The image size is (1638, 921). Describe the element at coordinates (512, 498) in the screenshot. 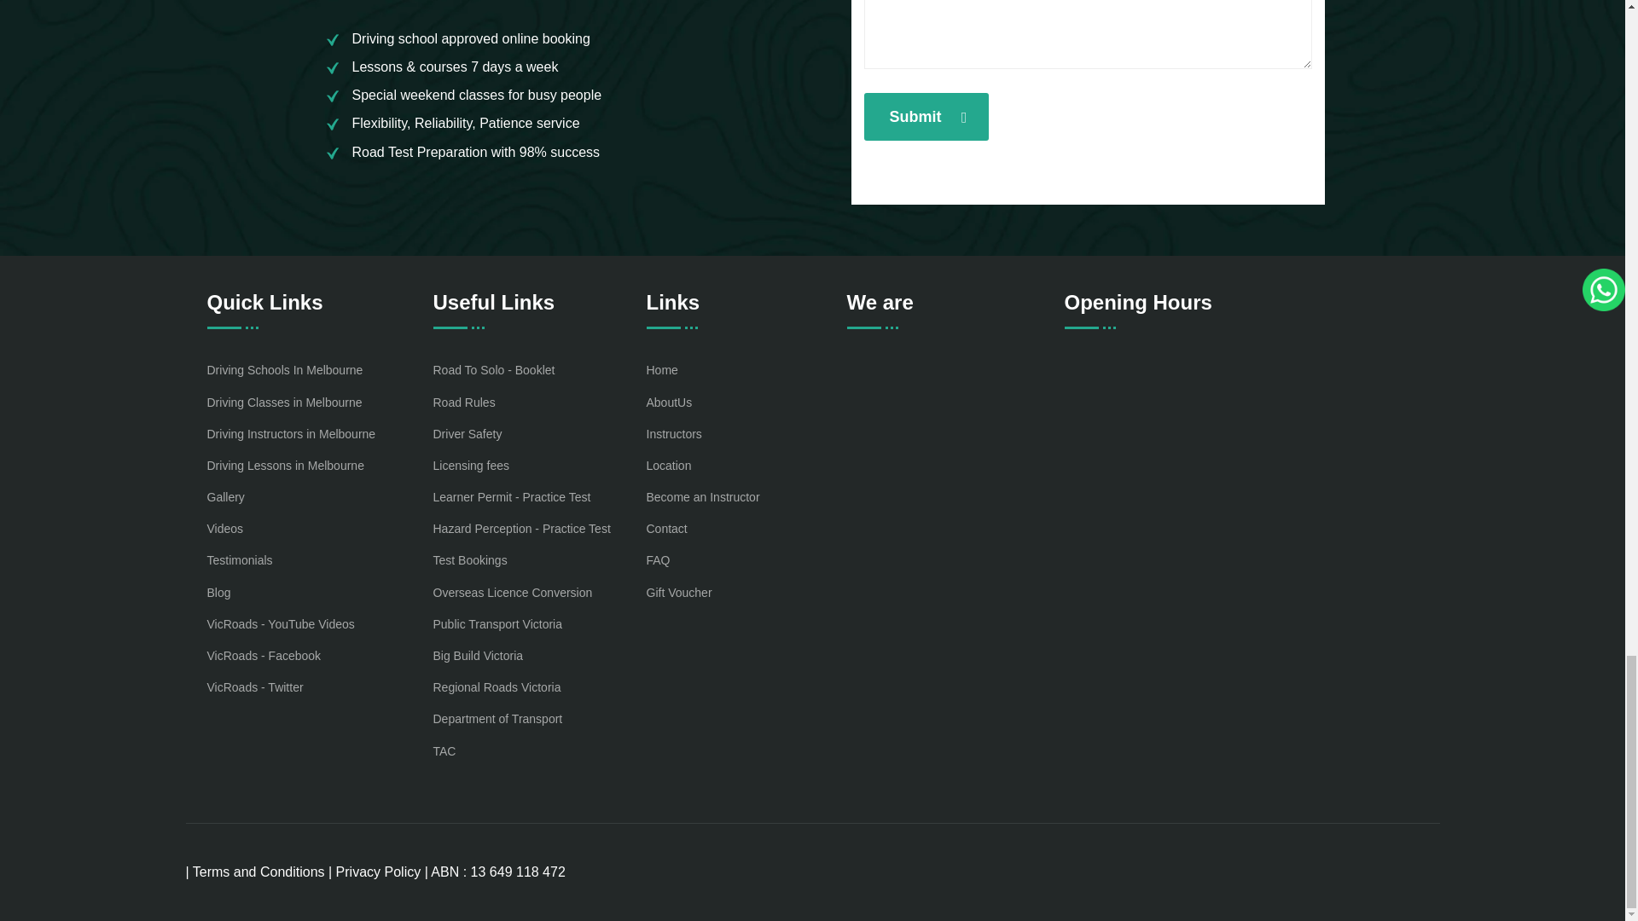

I see `Learner Permit - Practice Test` at that location.